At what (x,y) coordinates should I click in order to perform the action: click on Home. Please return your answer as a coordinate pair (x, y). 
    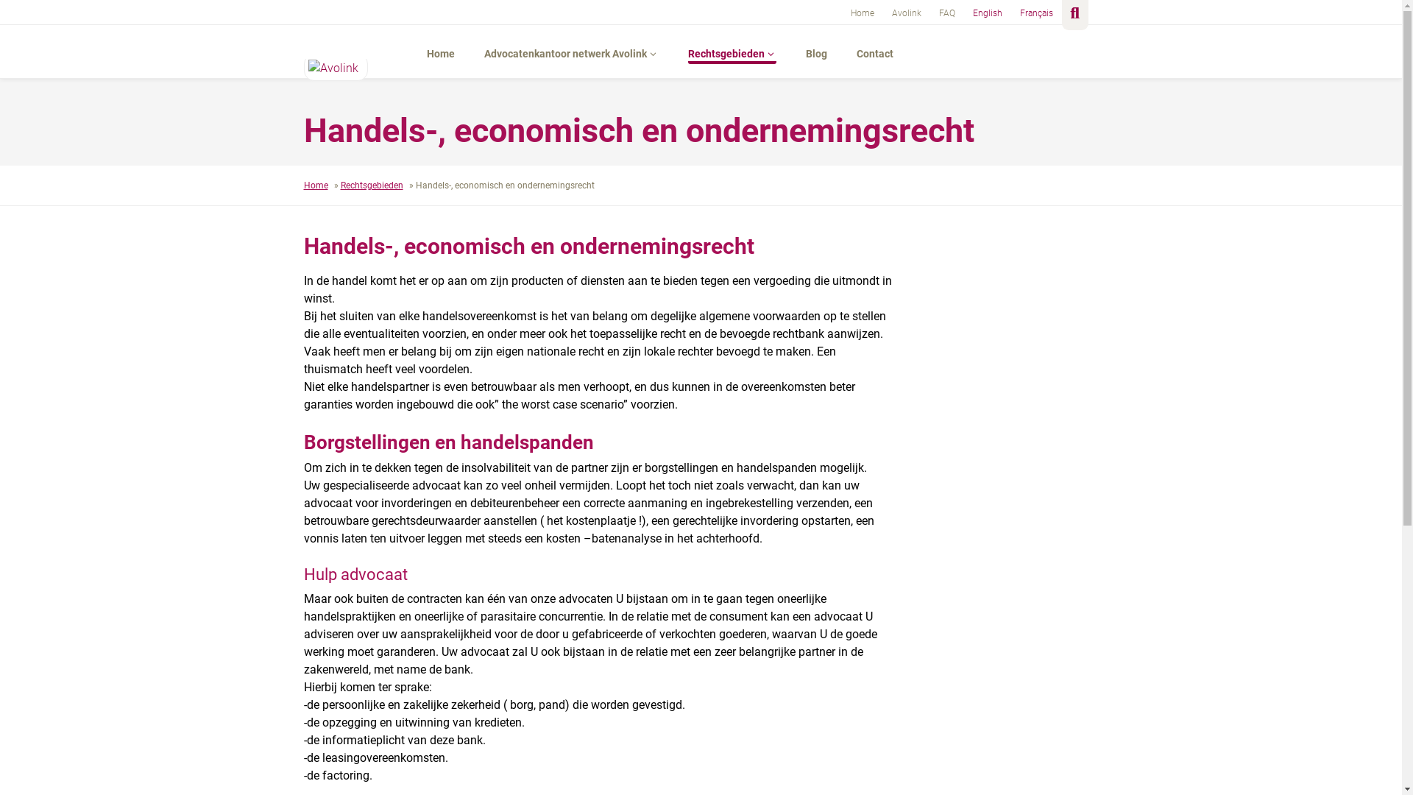
    Looking at the image, I should click on (441, 52).